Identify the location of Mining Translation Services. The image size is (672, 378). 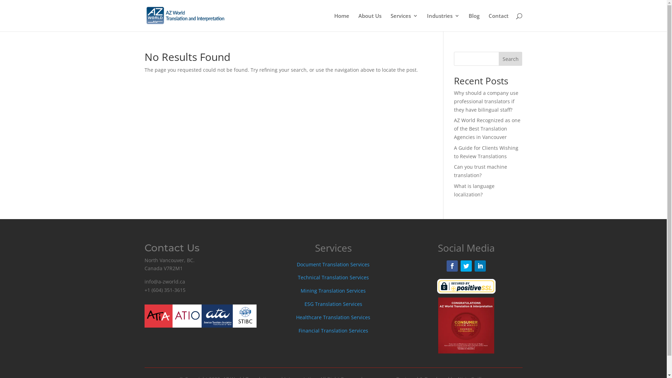
(333, 290).